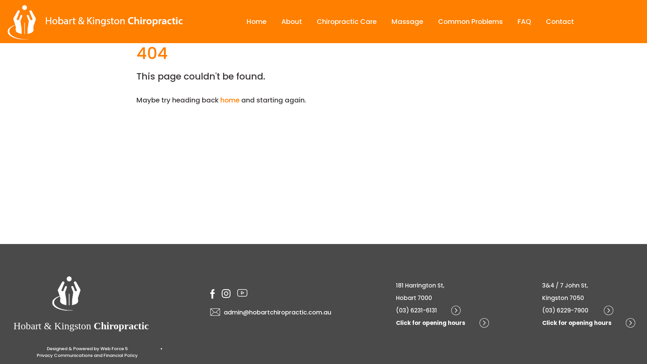  Describe the element at coordinates (589, 323) in the screenshot. I see `Click for opening hours` at that location.